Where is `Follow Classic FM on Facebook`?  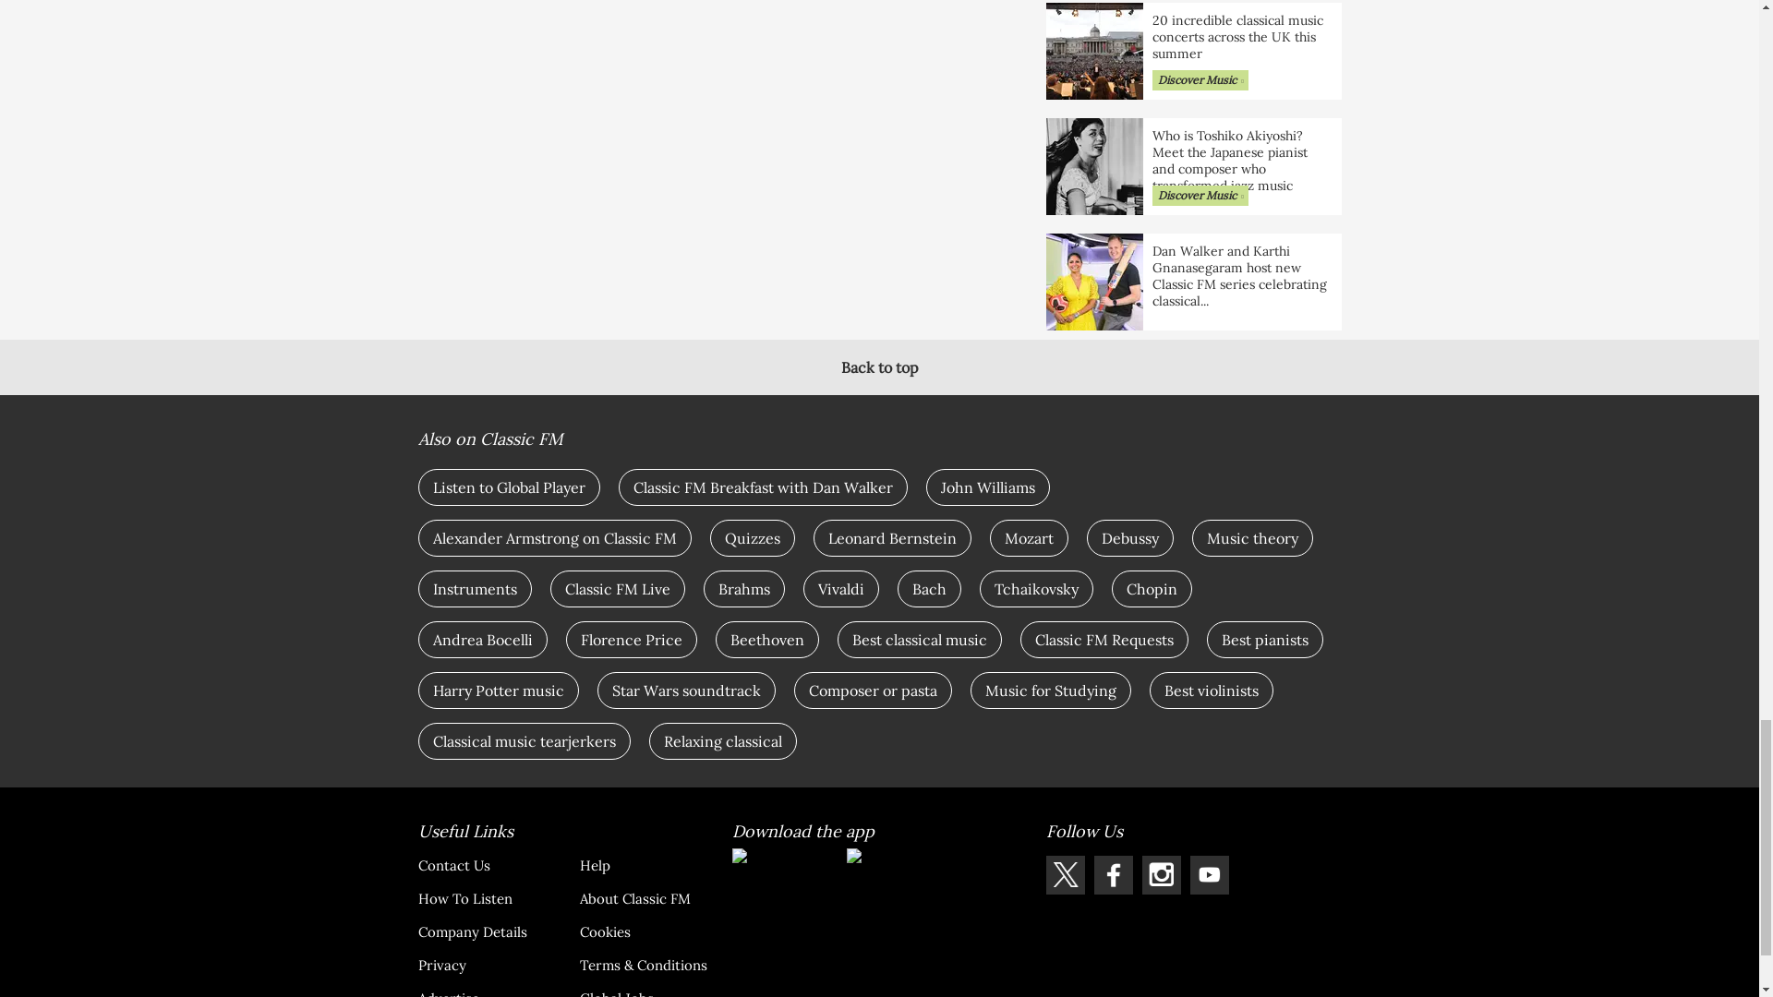
Follow Classic FM on Facebook is located at coordinates (1113, 874).